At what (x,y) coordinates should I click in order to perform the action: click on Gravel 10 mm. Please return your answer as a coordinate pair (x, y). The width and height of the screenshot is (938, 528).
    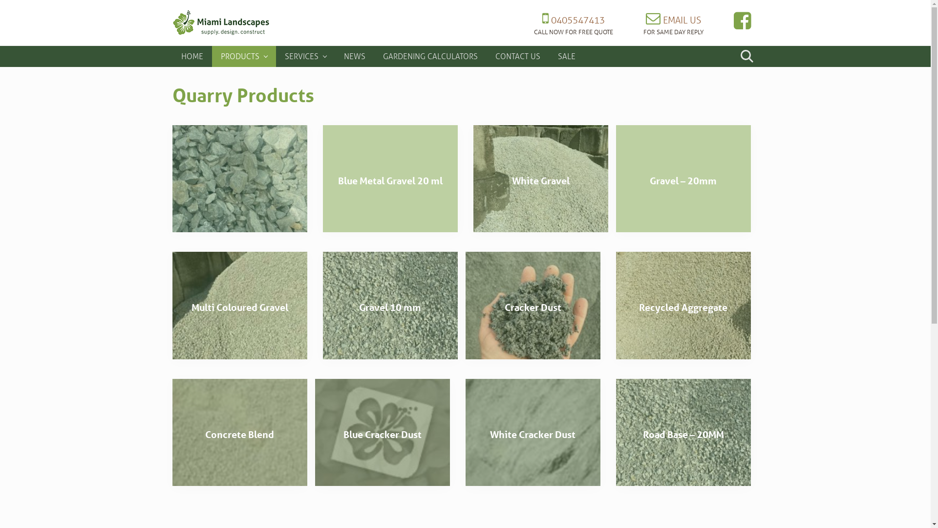
    Looking at the image, I should click on (390, 305).